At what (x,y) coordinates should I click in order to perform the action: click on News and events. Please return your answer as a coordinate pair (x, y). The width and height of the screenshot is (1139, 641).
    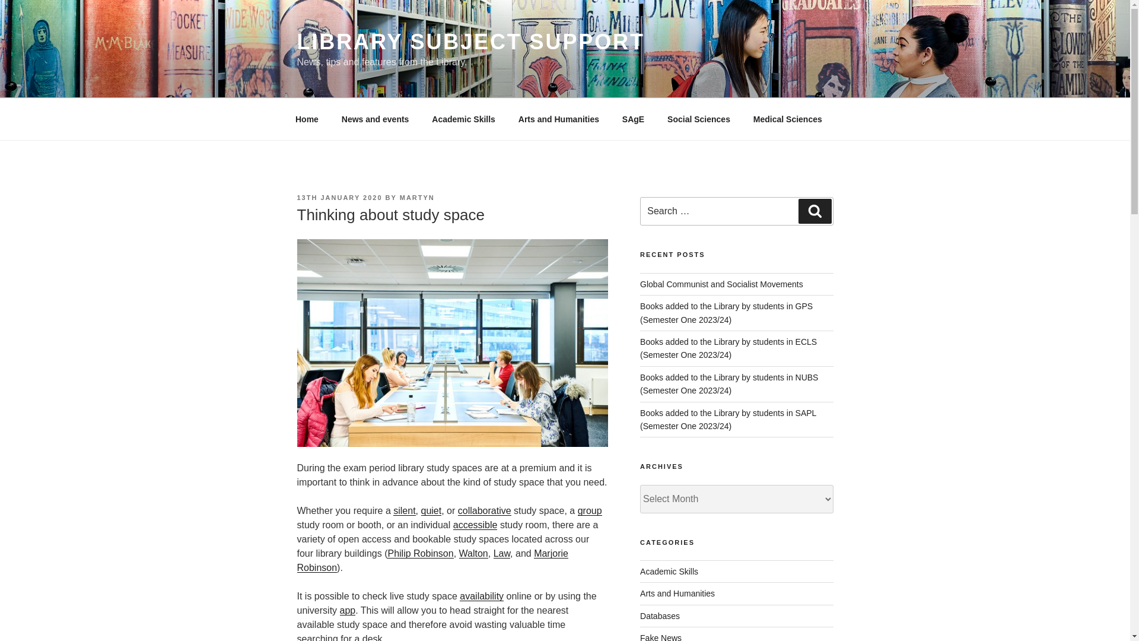
    Looking at the image, I should click on (375, 119).